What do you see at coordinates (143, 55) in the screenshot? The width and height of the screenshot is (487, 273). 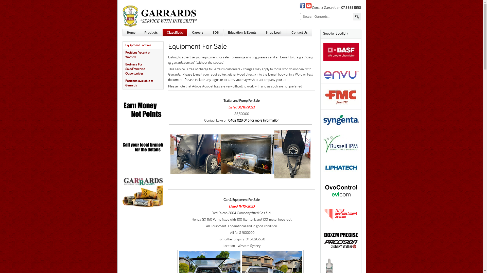 I see `Positions Vacant or Wanted` at bounding box center [143, 55].